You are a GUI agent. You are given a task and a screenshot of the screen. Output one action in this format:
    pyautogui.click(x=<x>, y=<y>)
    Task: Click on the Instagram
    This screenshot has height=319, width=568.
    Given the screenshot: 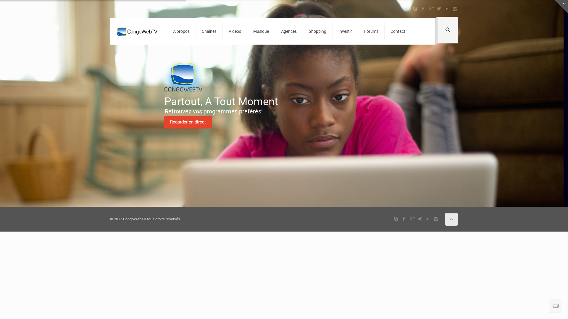 What is the action you would take?
    pyautogui.click(x=455, y=9)
    